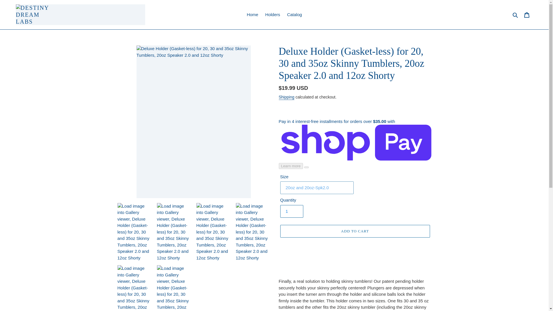 Image resolution: width=553 pixels, height=311 pixels. Describe the element at coordinates (252, 14) in the screenshot. I see `Home` at that location.